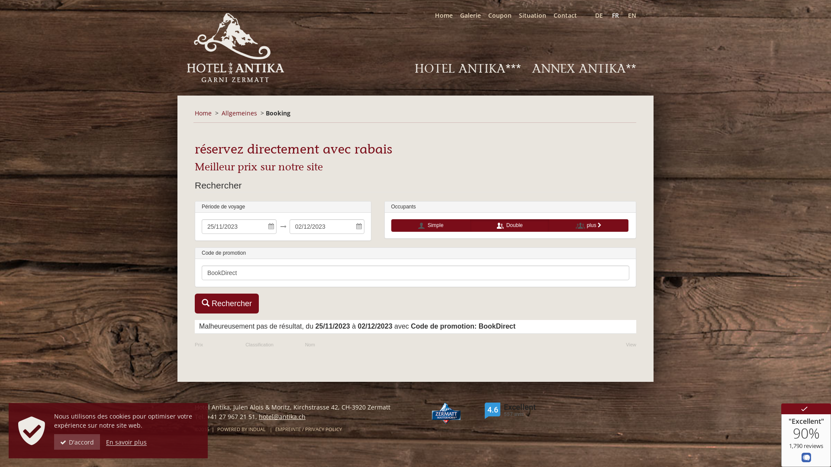 The image size is (831, 467). What do you see at coordinates (203, 113) in the screenshot?
I see `Home` at bounding box center [203, 113].